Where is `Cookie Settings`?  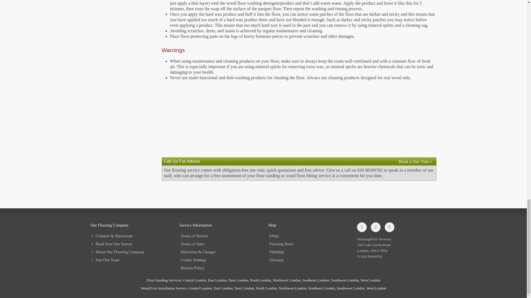
Cookie Settings is located at coordinates (219, 260).